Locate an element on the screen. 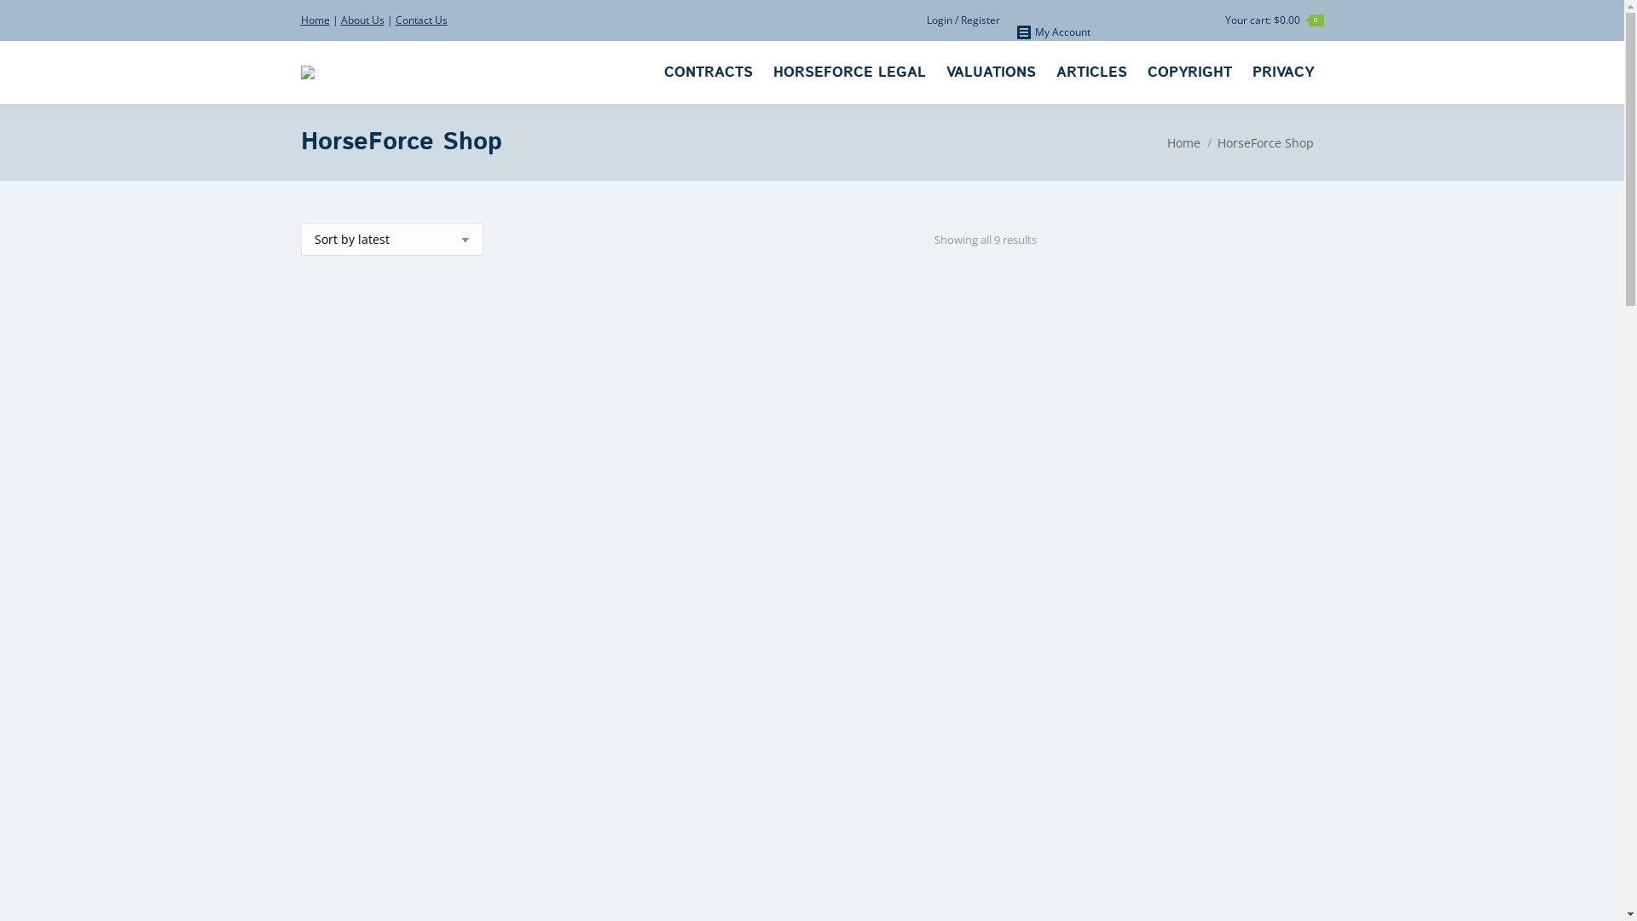  Home is located at coordinates (315, 20).